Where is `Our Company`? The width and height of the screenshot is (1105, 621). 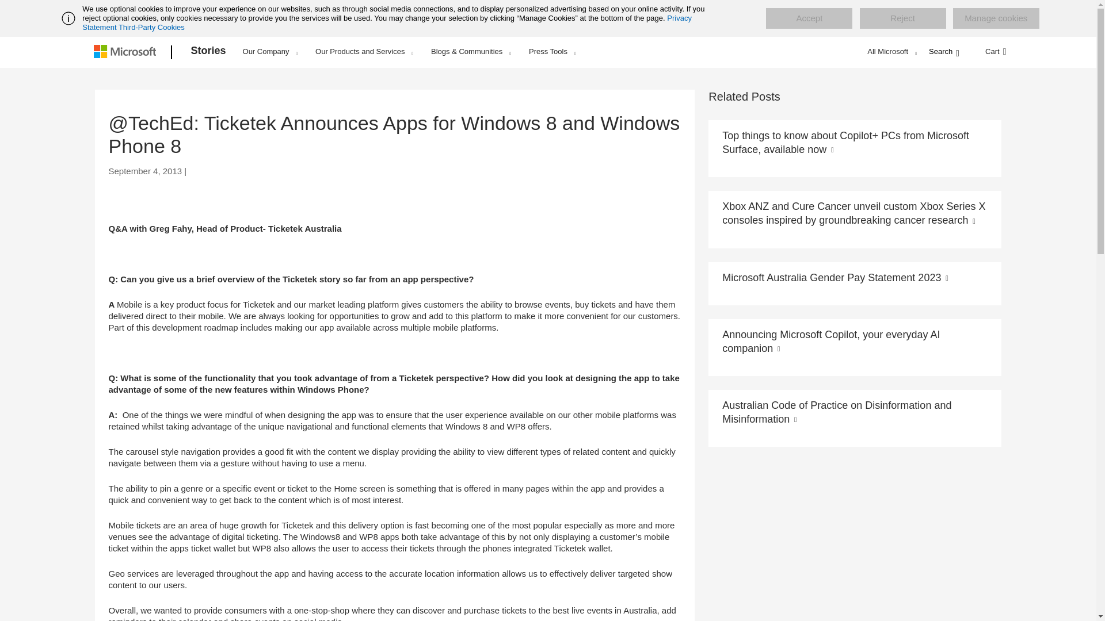
Our Company is located at coordinates (270, 51).